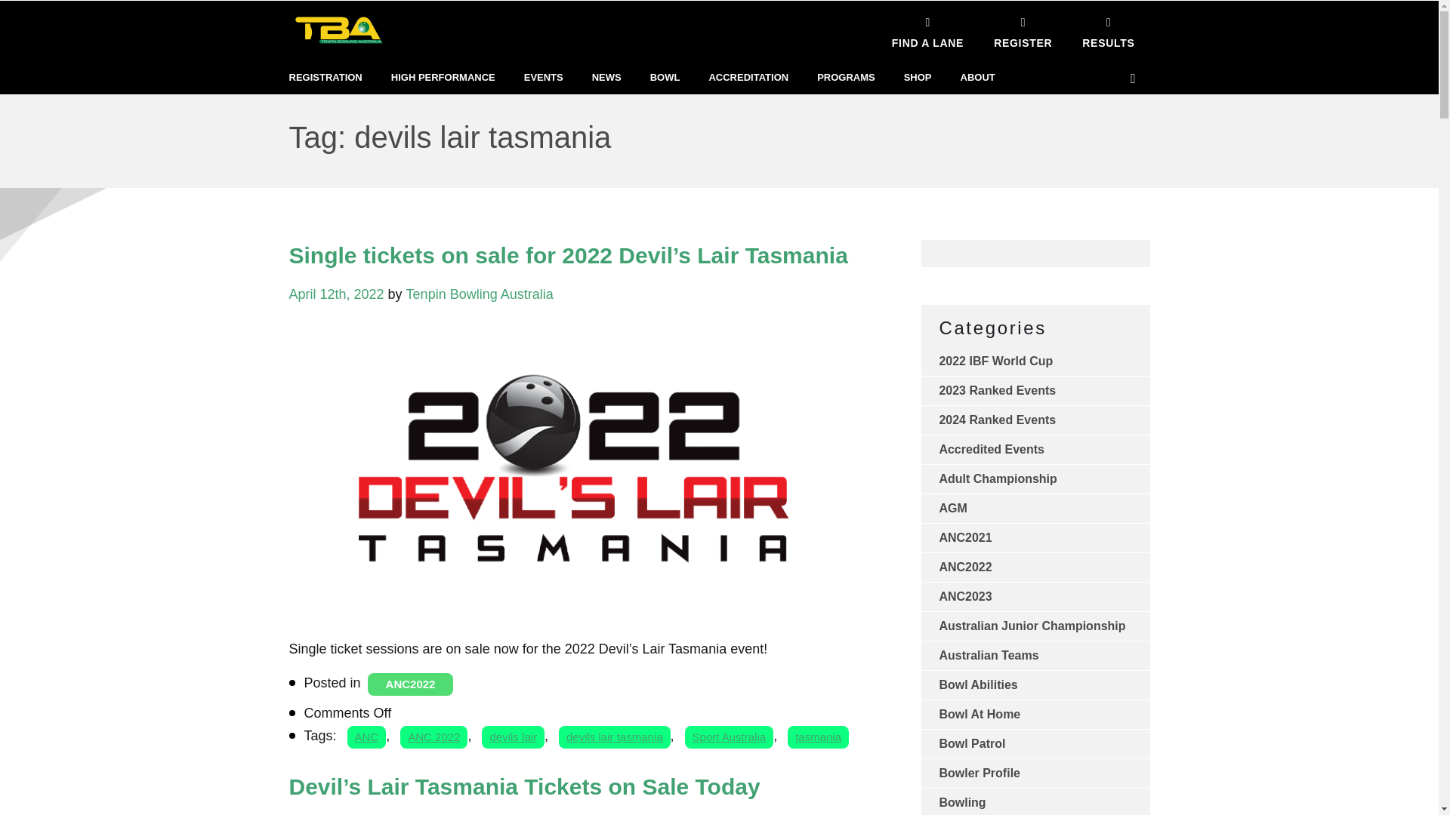 The image size is (1450, 815). Describe the element at coordinates (1023, 30) in the screenshot. I see `REGISTER` at that location.